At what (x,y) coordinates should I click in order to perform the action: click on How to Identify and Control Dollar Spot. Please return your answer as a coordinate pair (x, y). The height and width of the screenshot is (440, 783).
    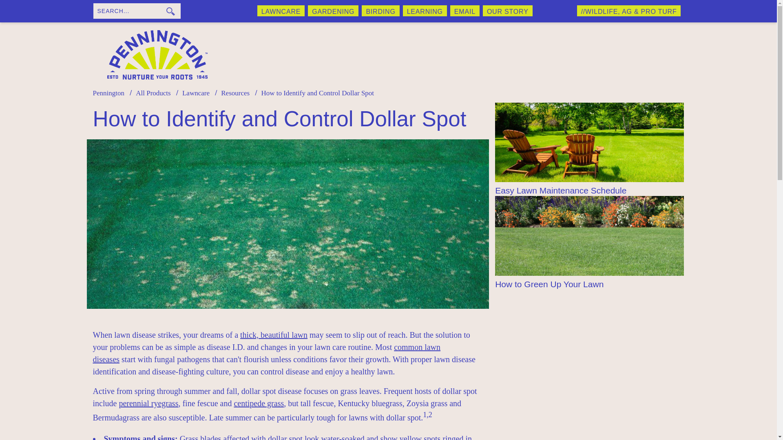
    Looking at the image, I should click on (317, 93).